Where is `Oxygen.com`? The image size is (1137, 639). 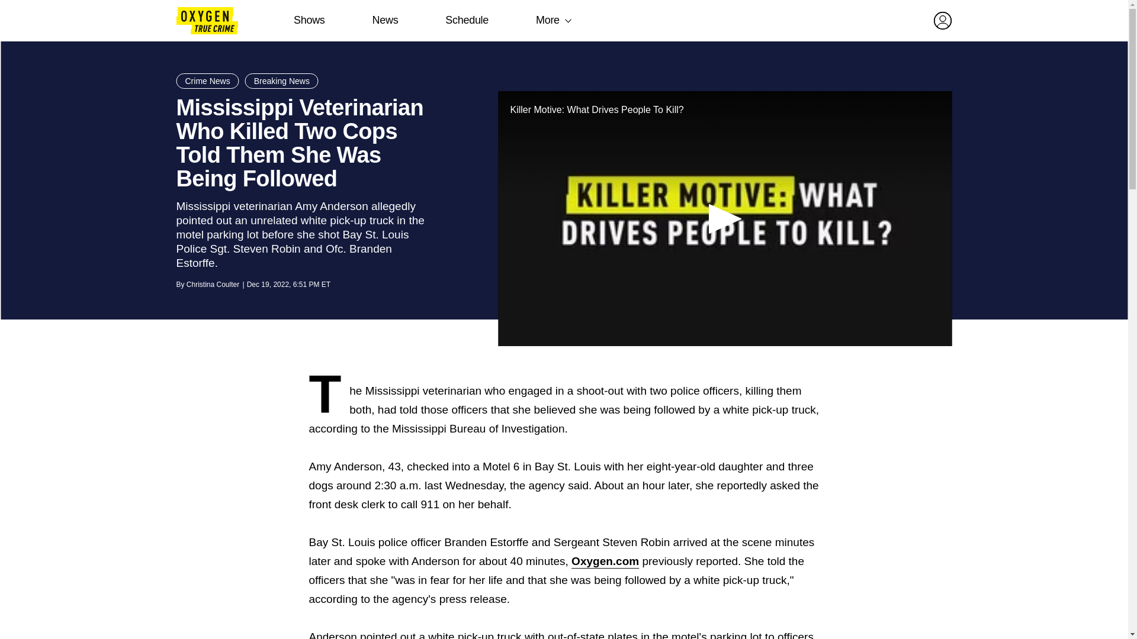 Oxygen.com is located at coordinates (605, 561).